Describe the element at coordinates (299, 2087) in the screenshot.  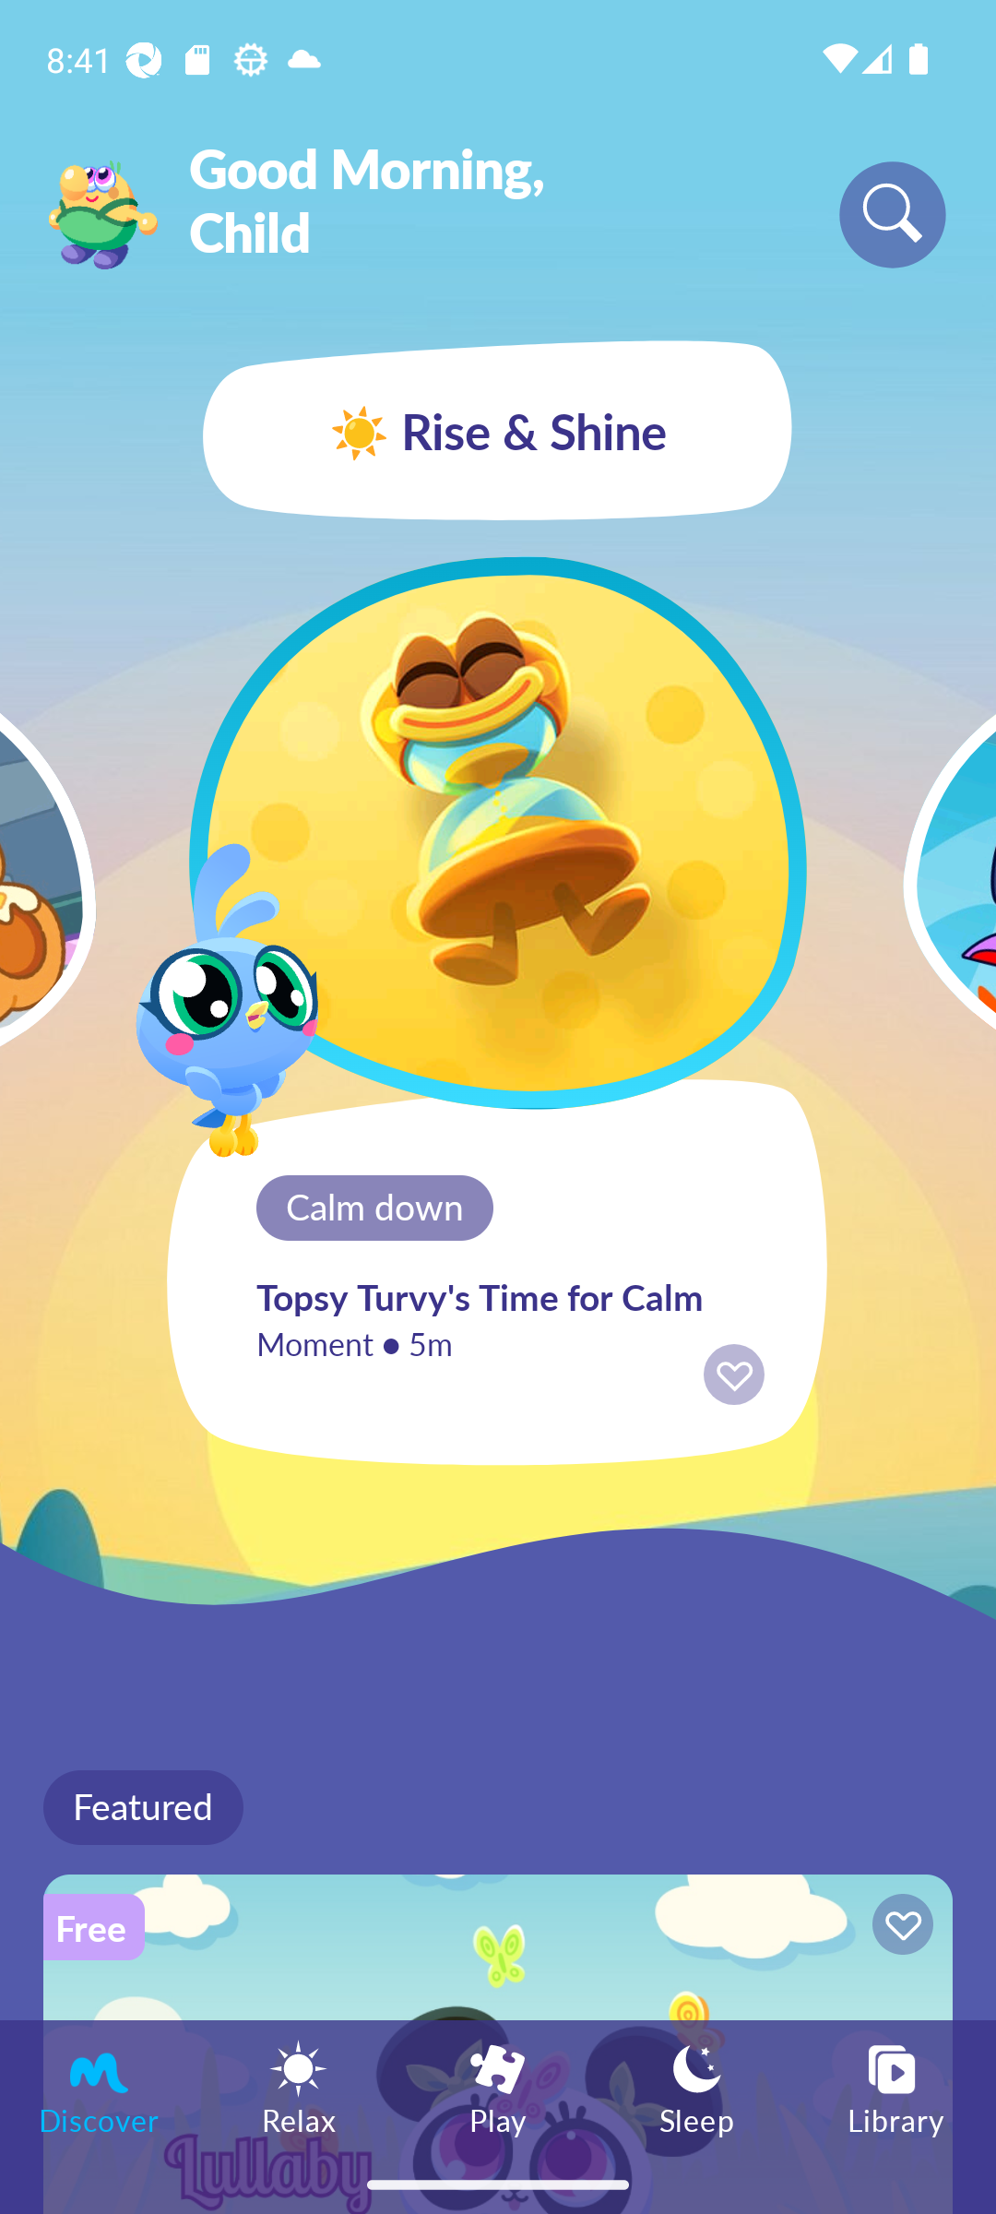
I see `Relax` at that location.